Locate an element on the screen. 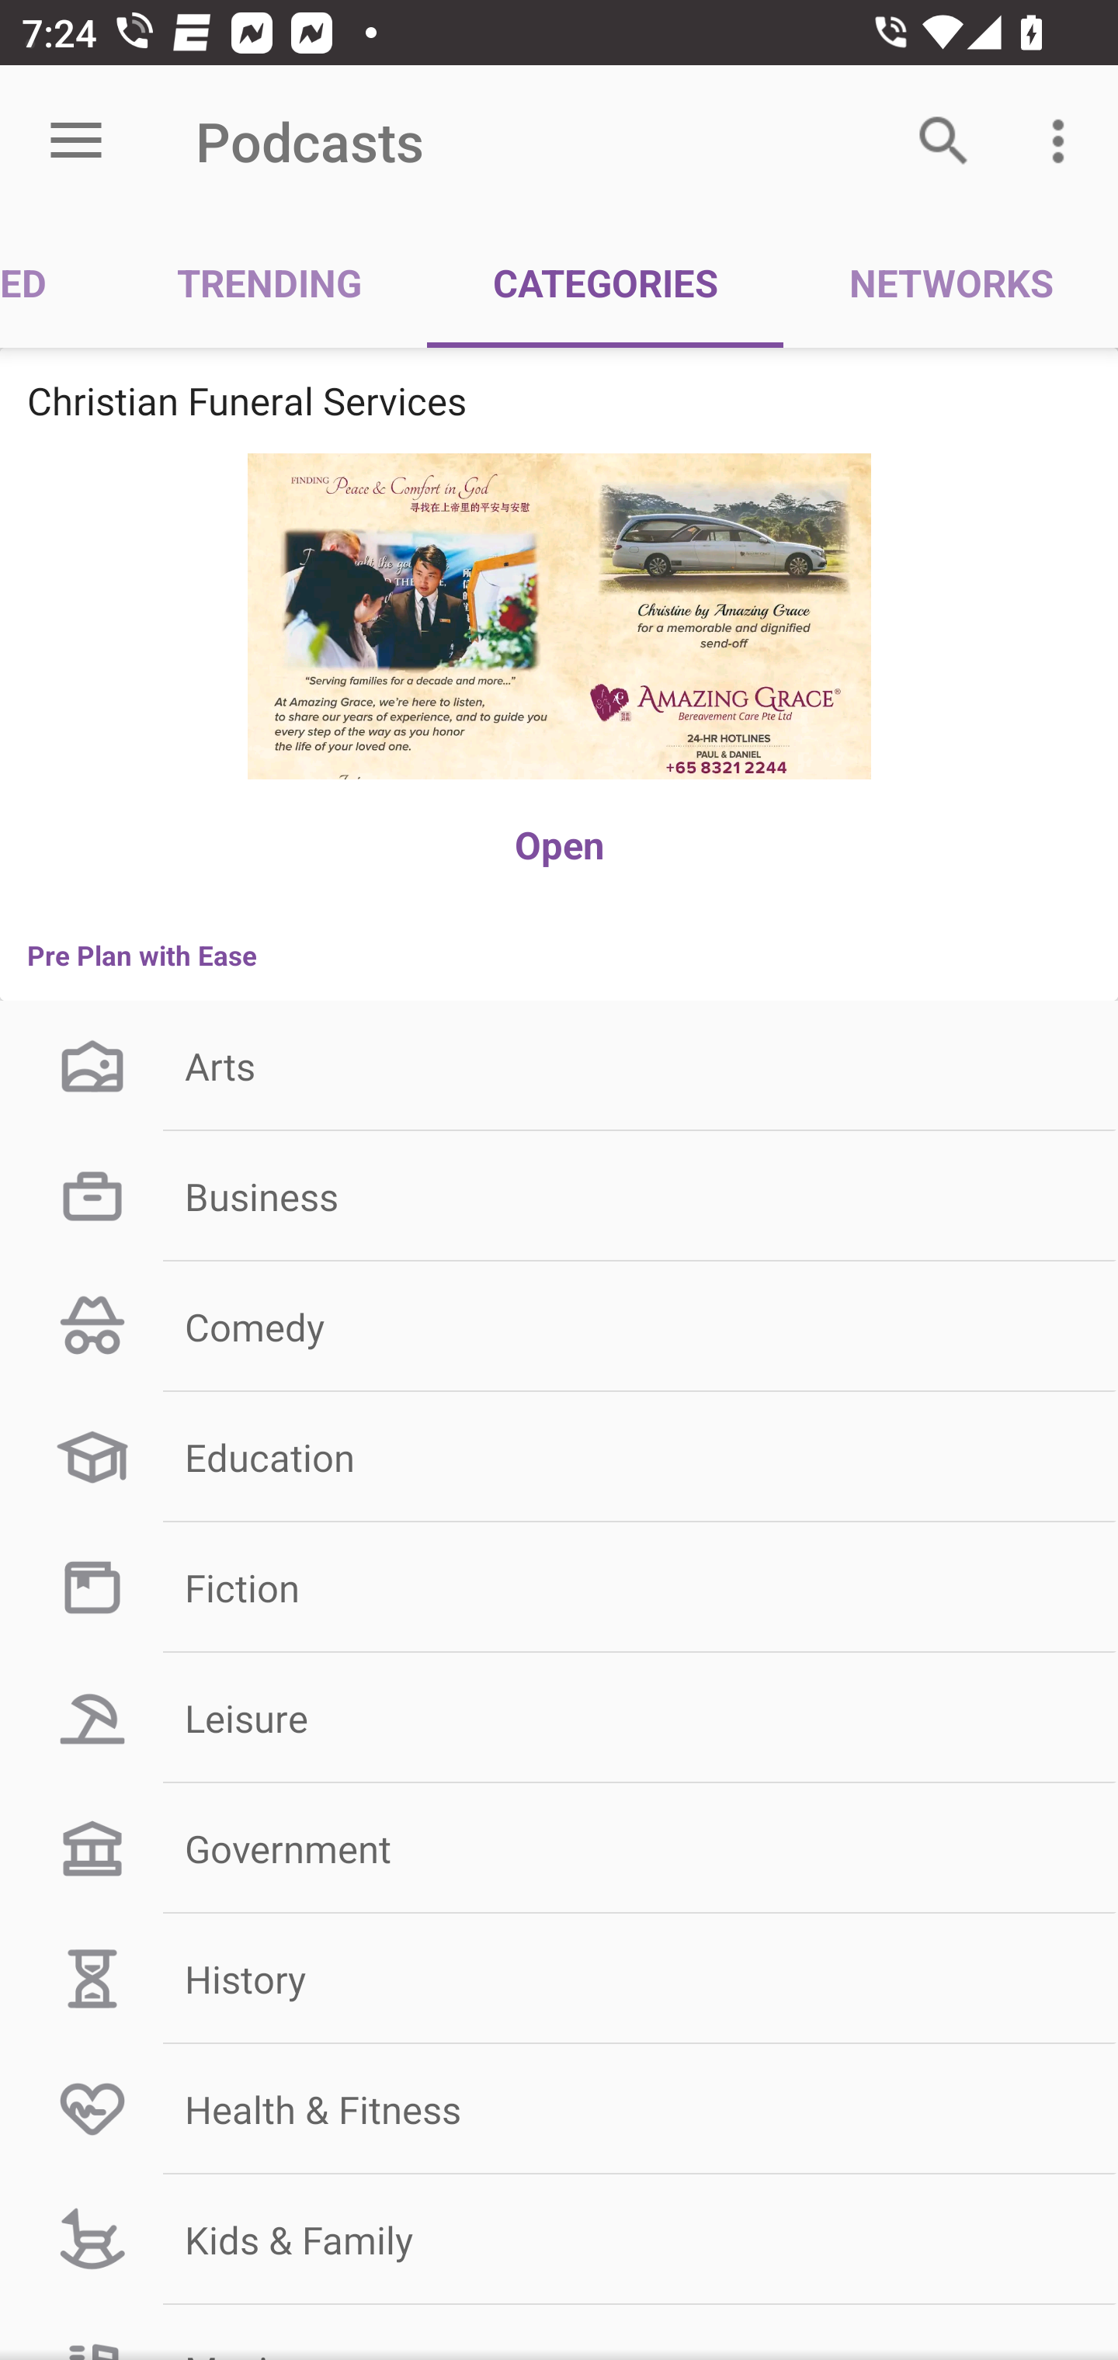 This screenshot has width=1118, height=2360. Open is located at coordinates (559, 845).